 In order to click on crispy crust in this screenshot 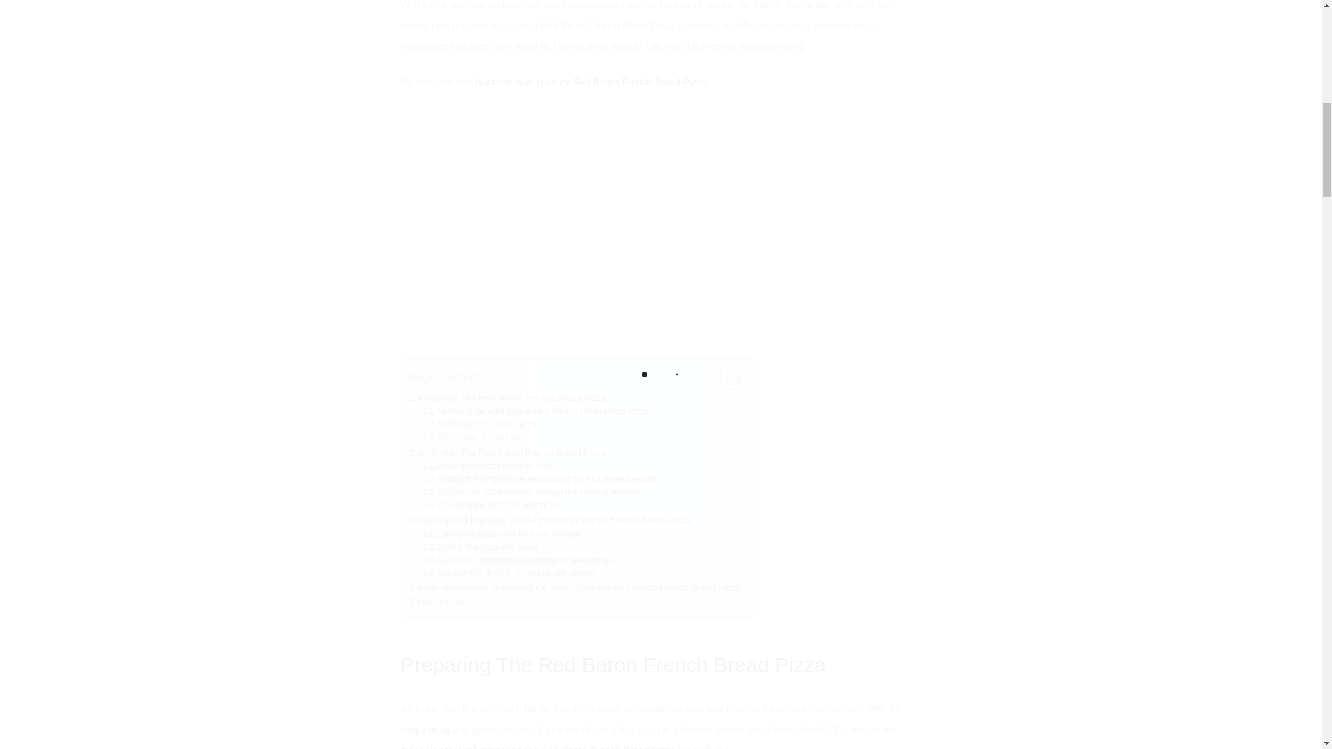, I will do `click(425, 730)`.